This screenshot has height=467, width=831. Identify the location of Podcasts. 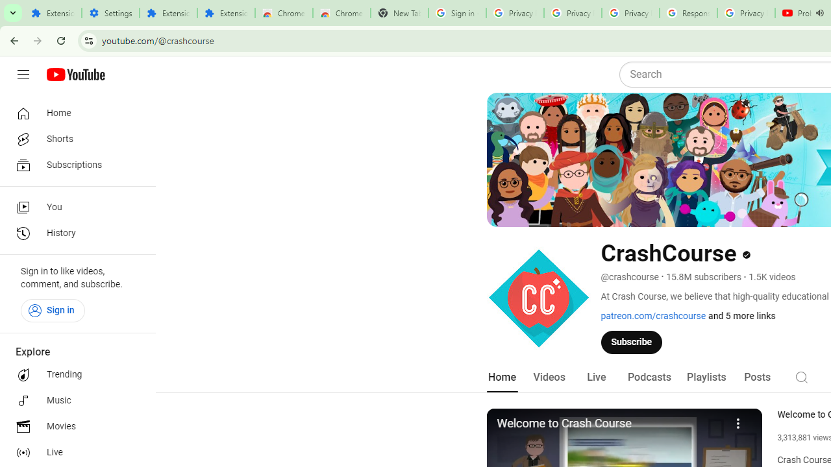
(649, 377).